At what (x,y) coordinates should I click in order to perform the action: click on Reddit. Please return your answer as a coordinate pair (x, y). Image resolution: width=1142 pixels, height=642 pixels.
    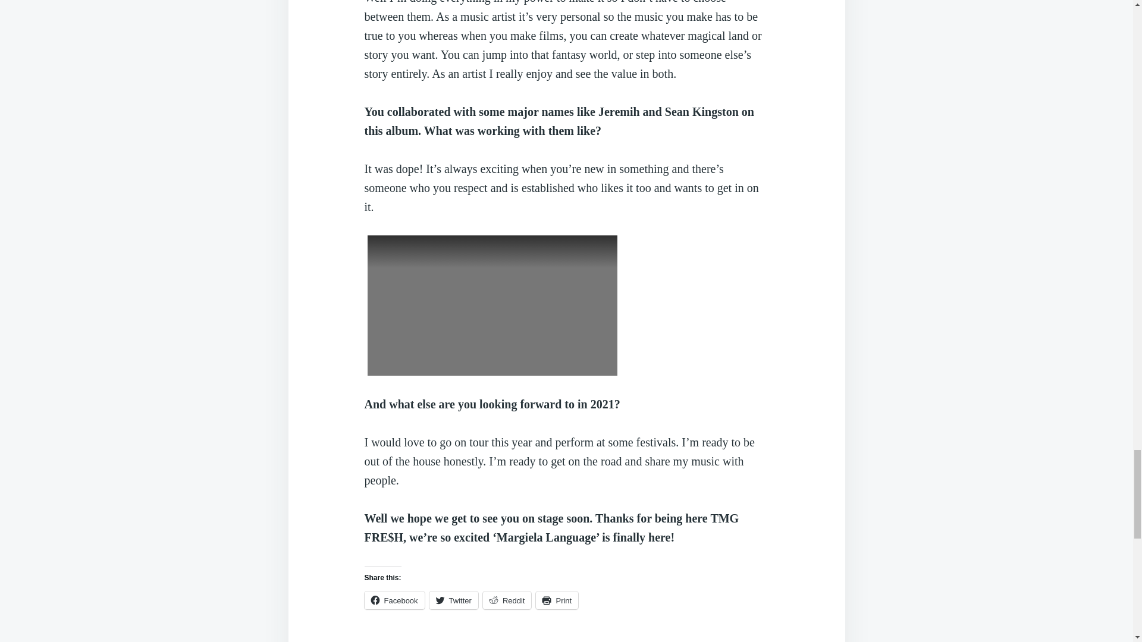
    Looking at the image, I should click on (507, 600).